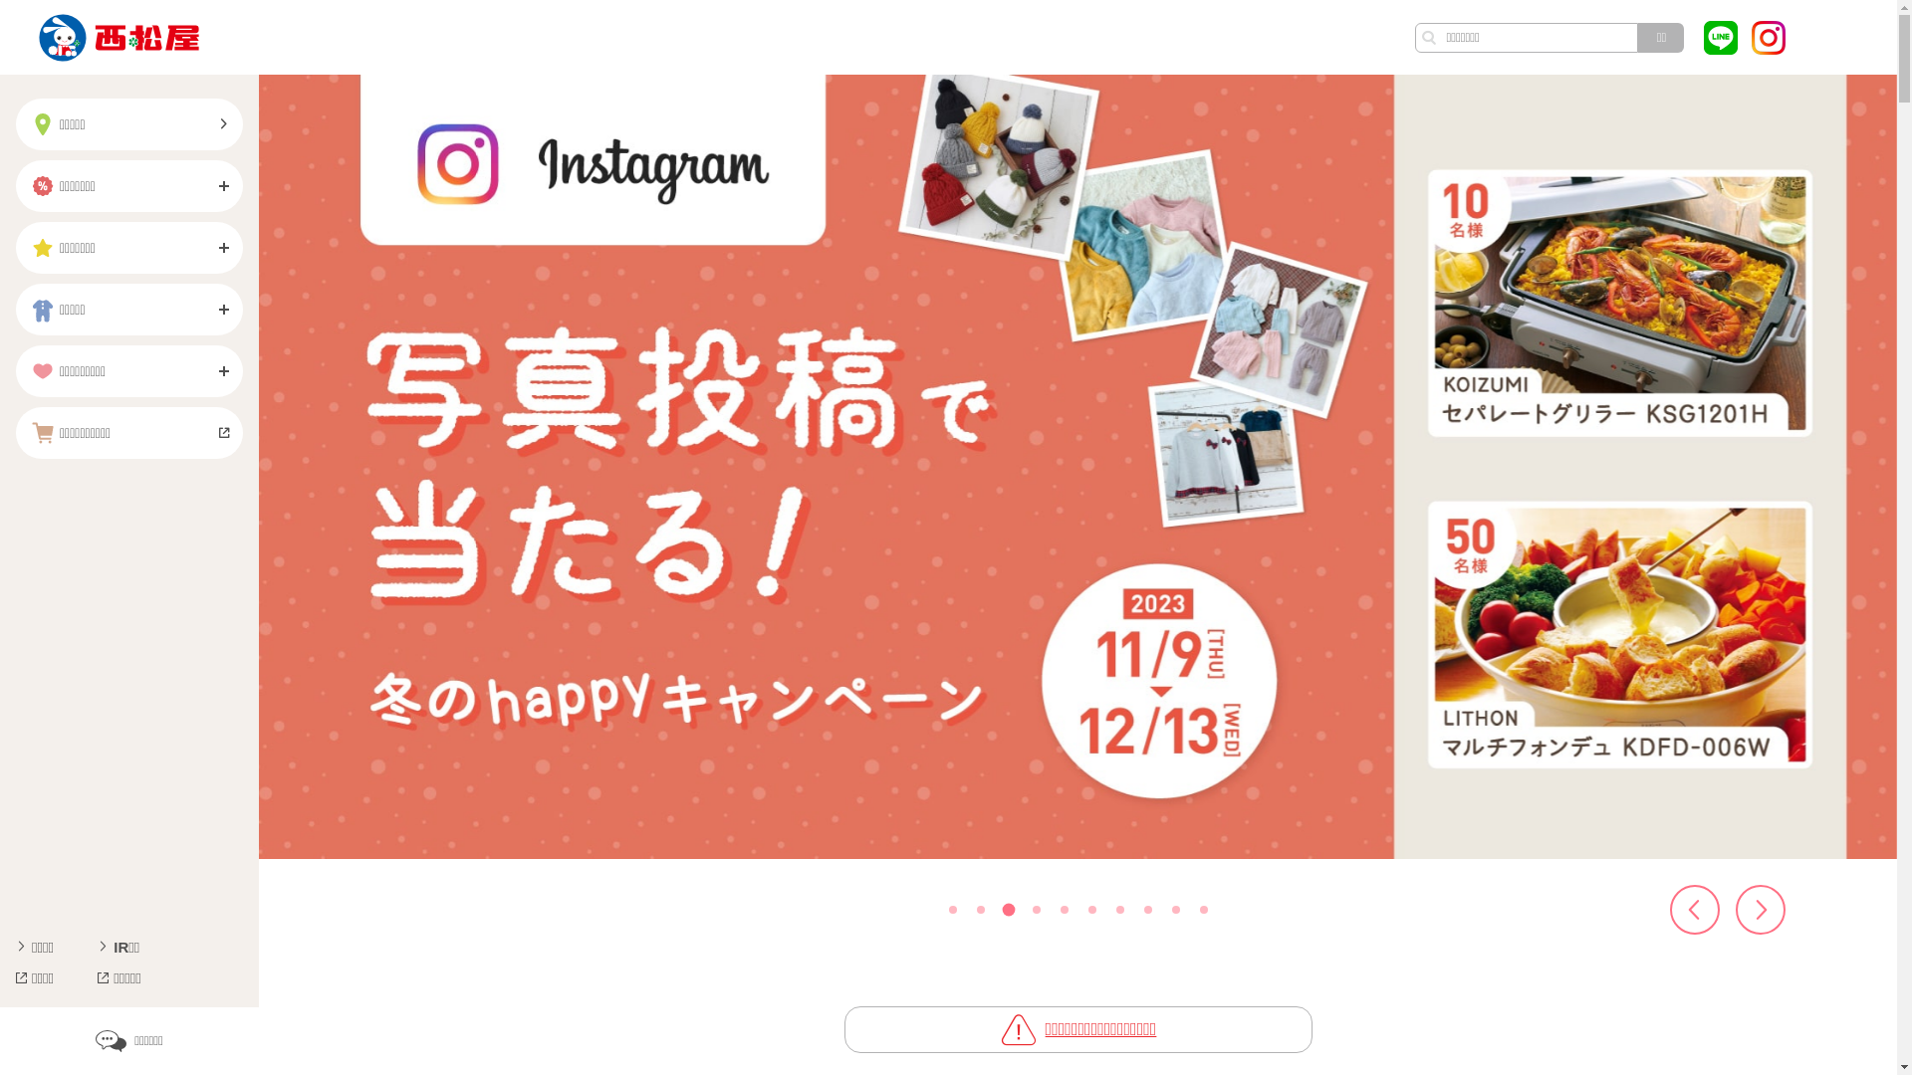 This screenshot has width=1912, height=1075. Describe the element at coordinates (979, 910) in the screenshot. I see `2` at that location.